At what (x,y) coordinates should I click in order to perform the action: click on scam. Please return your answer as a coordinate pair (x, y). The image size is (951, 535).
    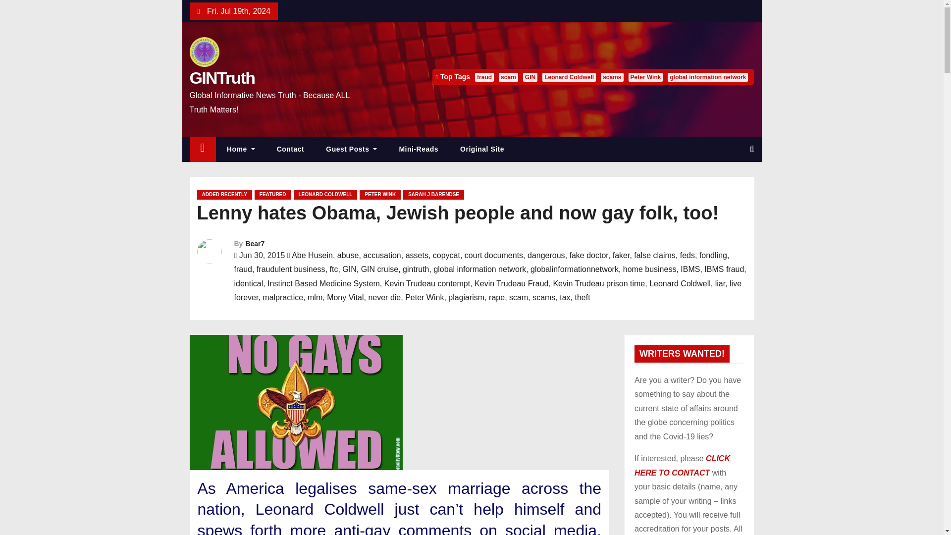
    Looking at the image, I should click on (508, 77).